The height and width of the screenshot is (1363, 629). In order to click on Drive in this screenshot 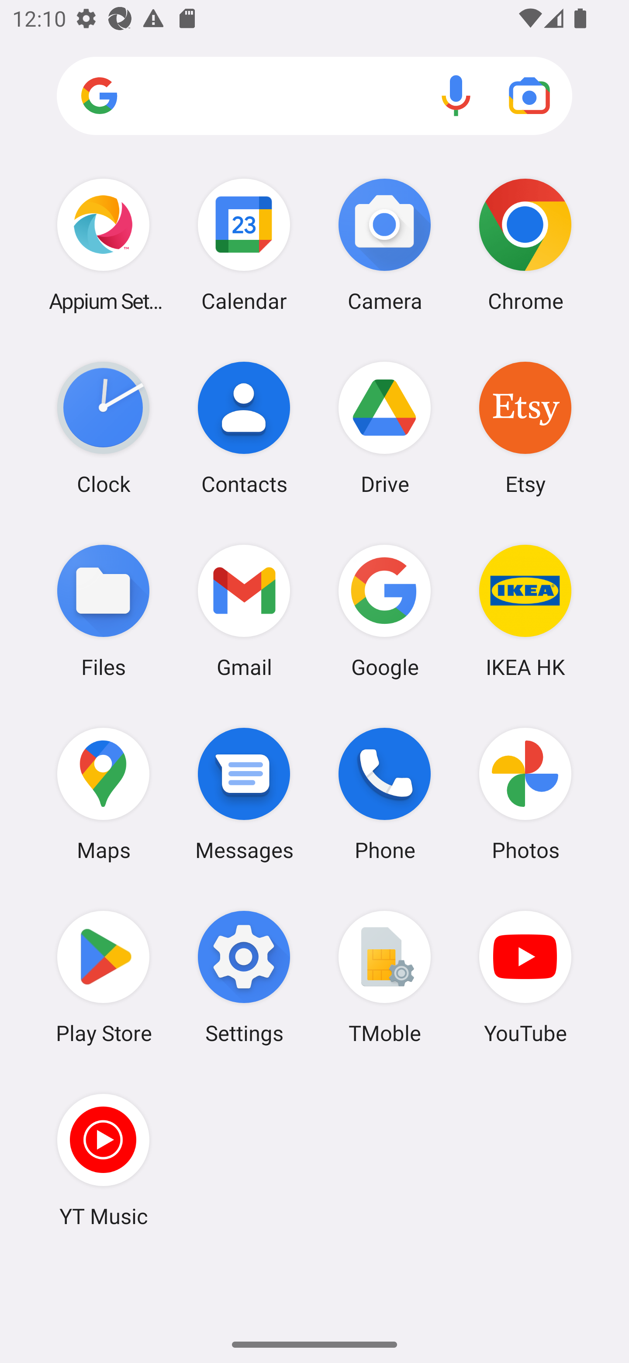, I will do `click(385, 428)`.